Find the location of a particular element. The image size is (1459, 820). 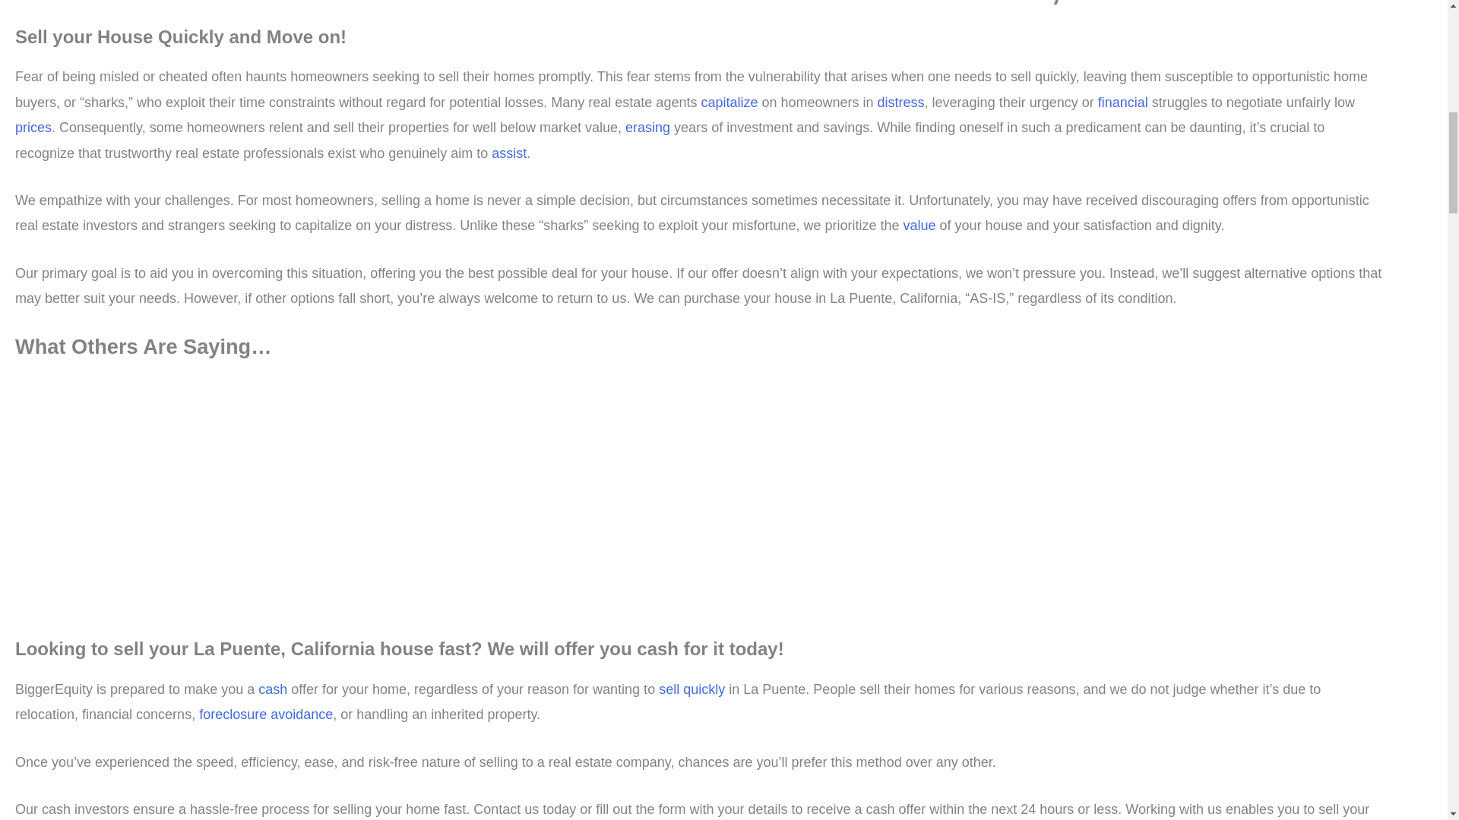

sell quickly is located at coordinates (692, 689).